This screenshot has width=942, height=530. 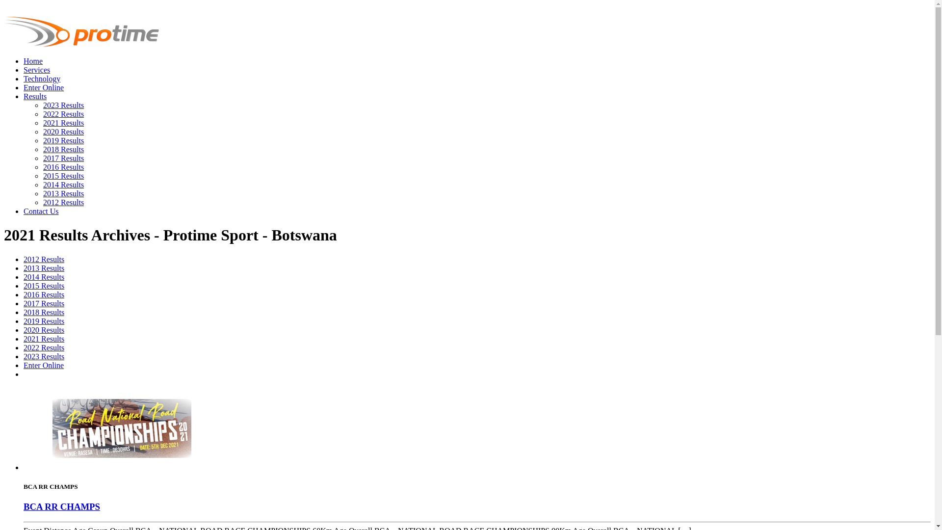 What do you see at coordinates (41, 211) in the screenshot?
I see `Contact Us` at bounding box center [41, 211].